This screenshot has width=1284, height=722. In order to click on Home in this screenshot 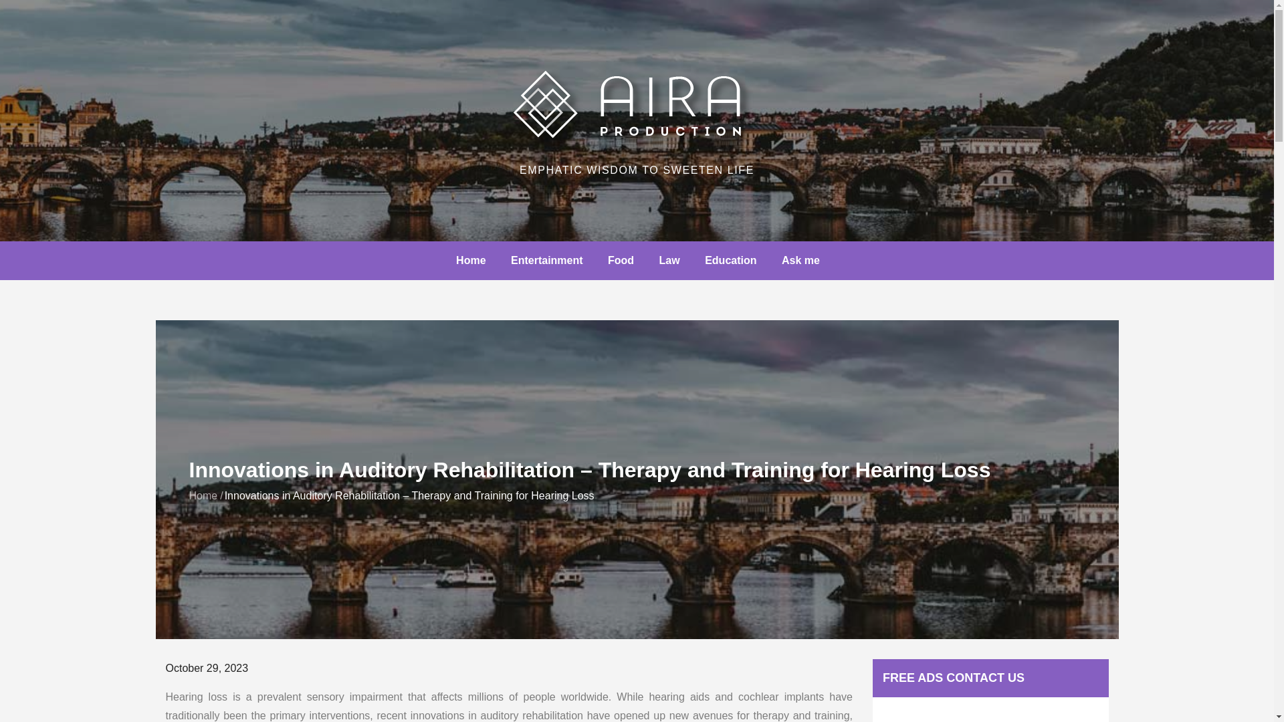, I will do `click(203, 495)`.